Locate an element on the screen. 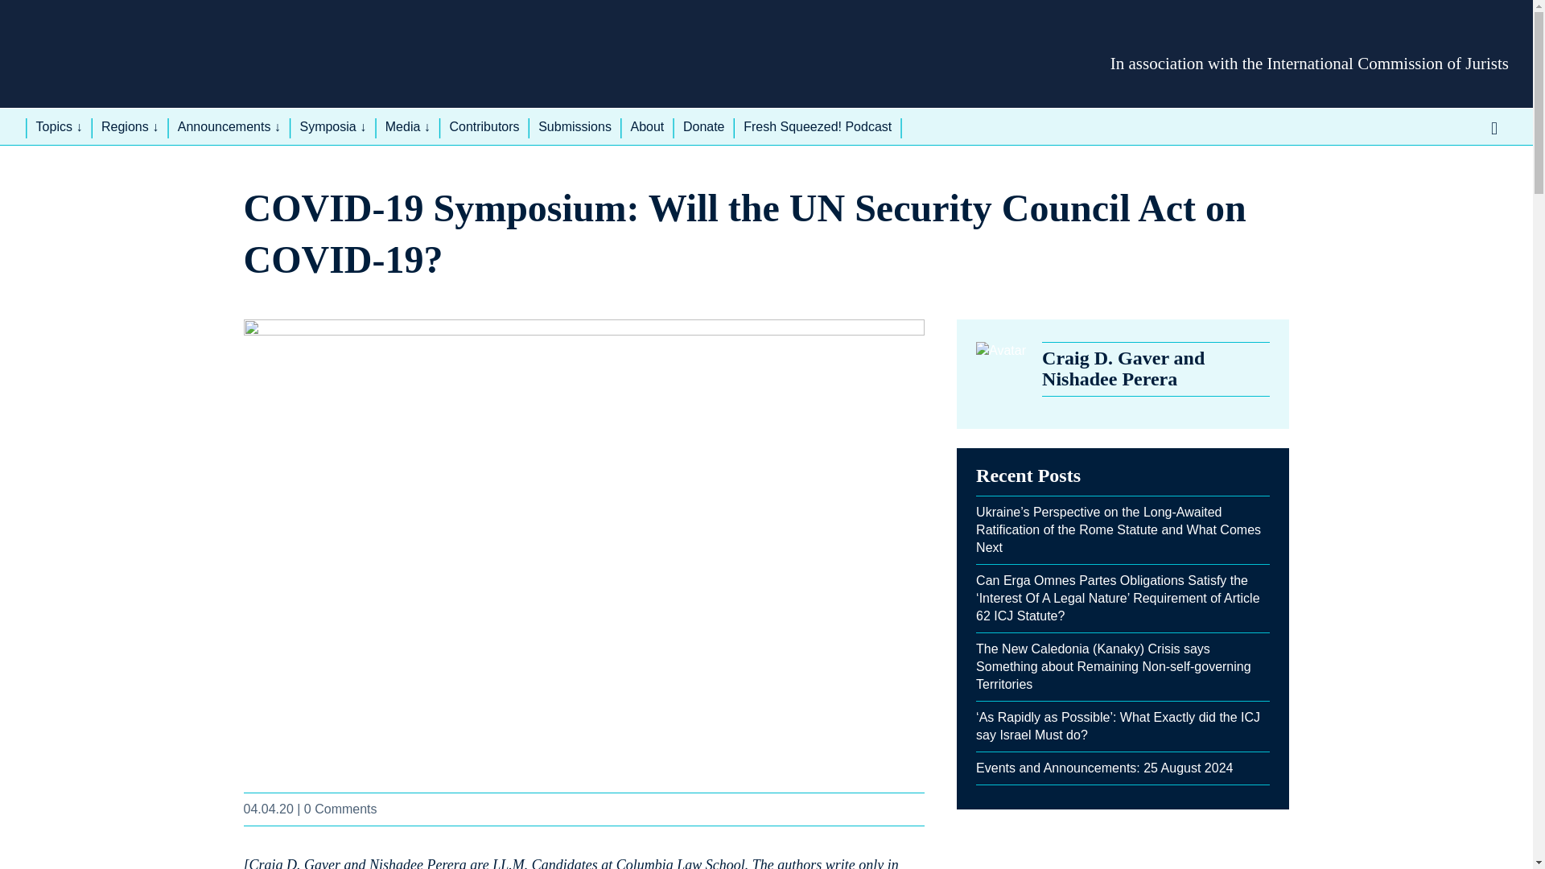 The image size is (1545, 869). Fresh Squeezed! Podcast is located at coordinates (818, 127).